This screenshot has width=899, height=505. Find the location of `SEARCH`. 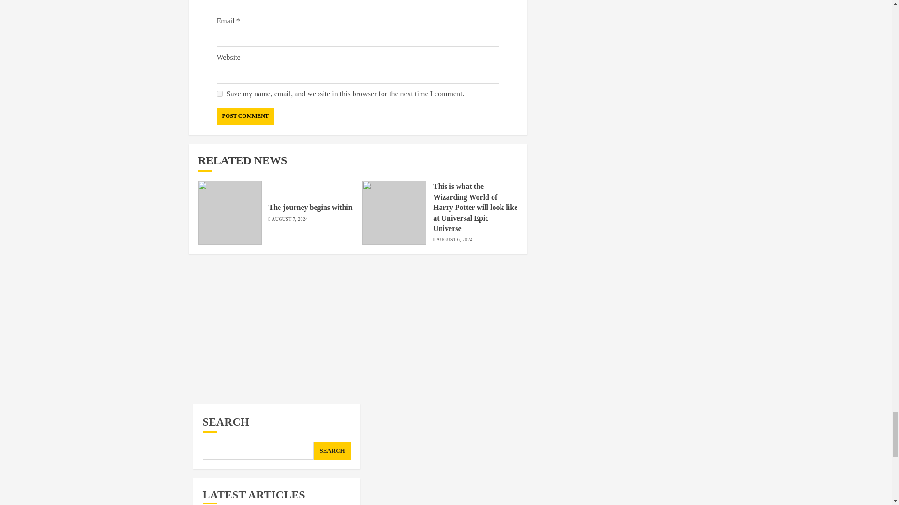

SEARCH is located at coordinates (332, 451).